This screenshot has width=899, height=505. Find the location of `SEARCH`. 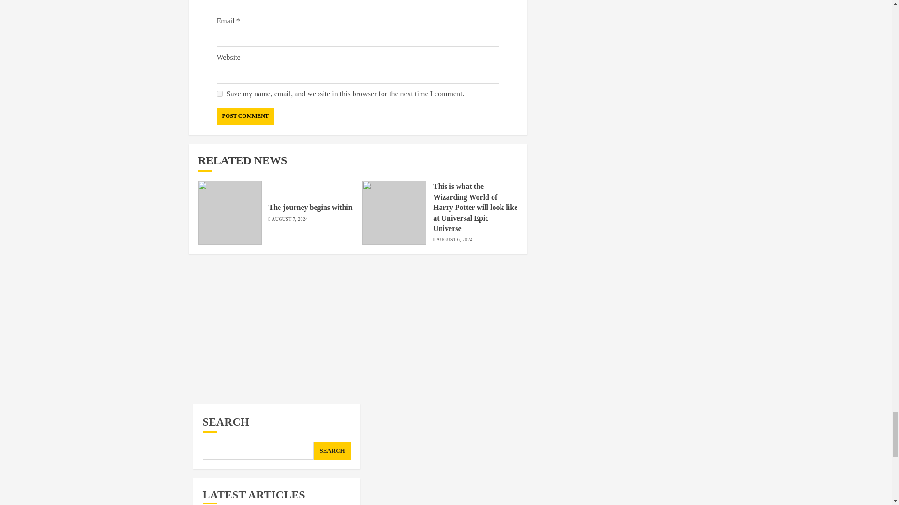

SEARCH is located at coordinates (332, 451).